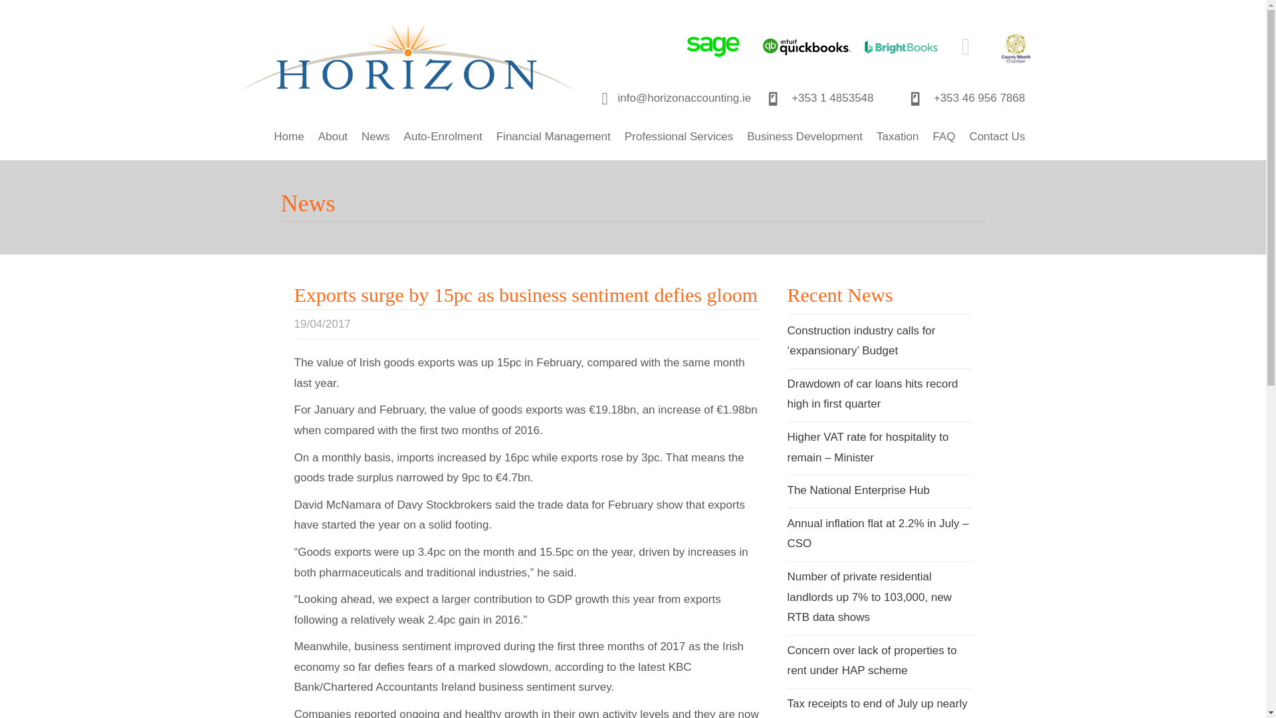 Image resolution: width=1276 pixels, height=718 pixels. What do you see at coordinates (679, 137) in the screenshot?
I see `Professional Services` at bounding box center [679, 137].